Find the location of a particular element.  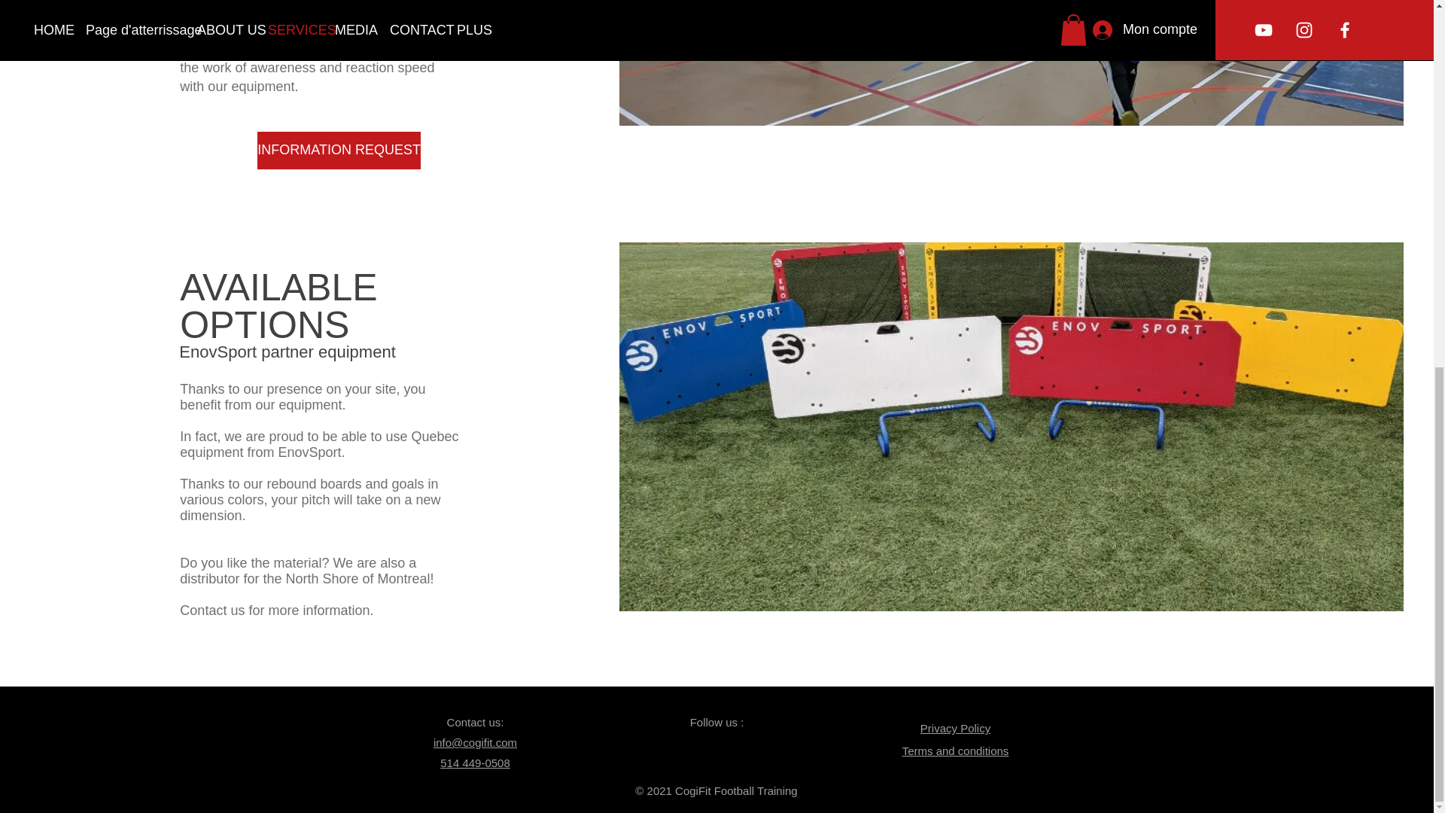

INFORMATION REQUEST is located at coordinates (339, 150).